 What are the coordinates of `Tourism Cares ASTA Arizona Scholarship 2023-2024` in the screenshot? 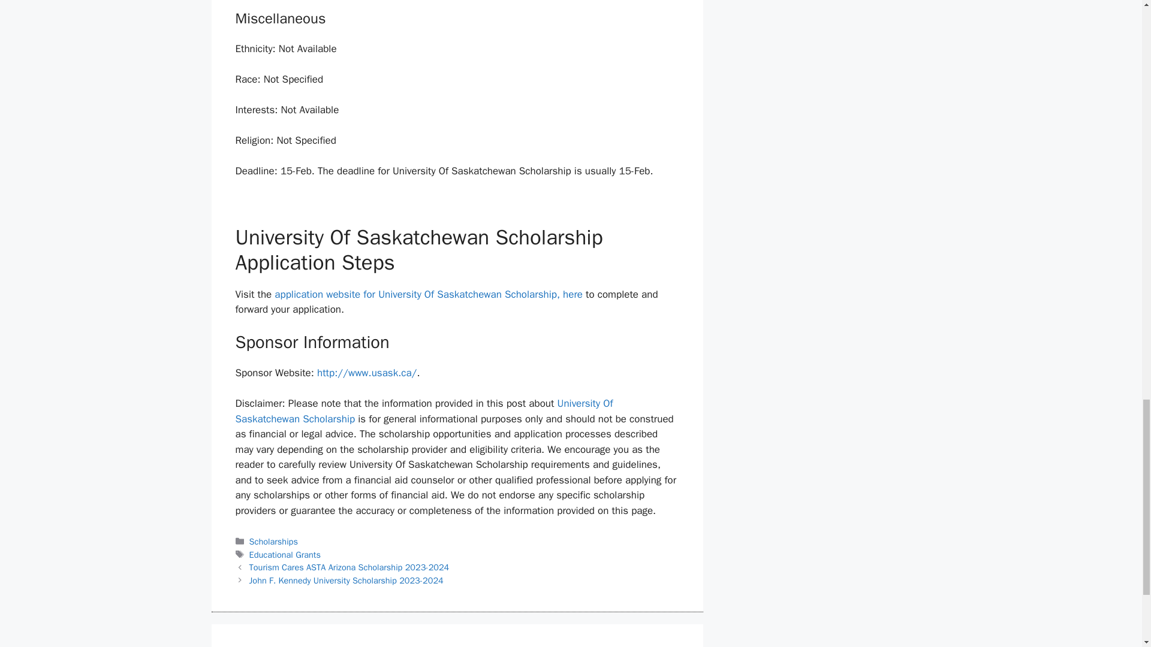 It's located at (349, 567).